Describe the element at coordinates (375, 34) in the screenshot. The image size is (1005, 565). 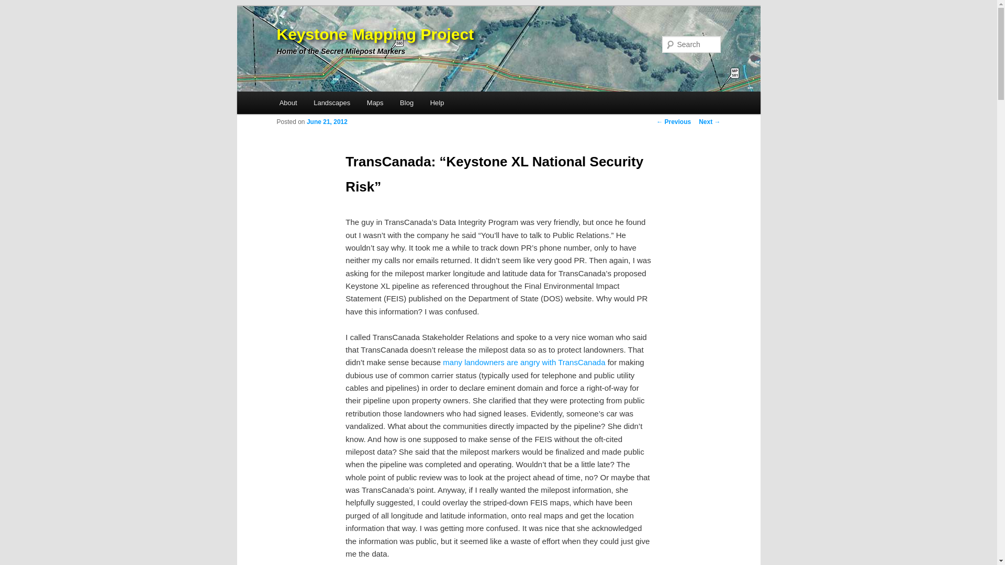
I see `Keystone Mapping Project` at that location.